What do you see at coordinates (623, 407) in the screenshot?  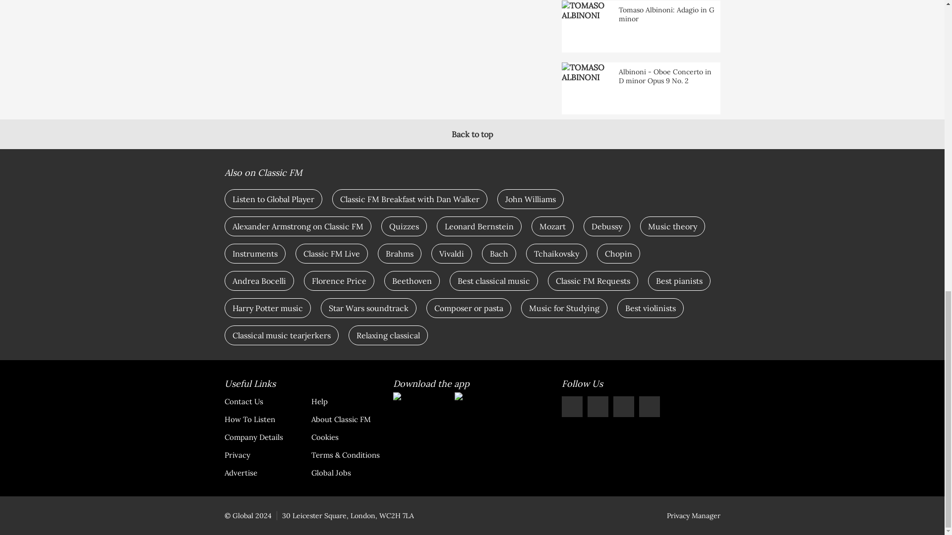 I see `Follow Classic FM on Instagram` at bounding box center [623, 407].